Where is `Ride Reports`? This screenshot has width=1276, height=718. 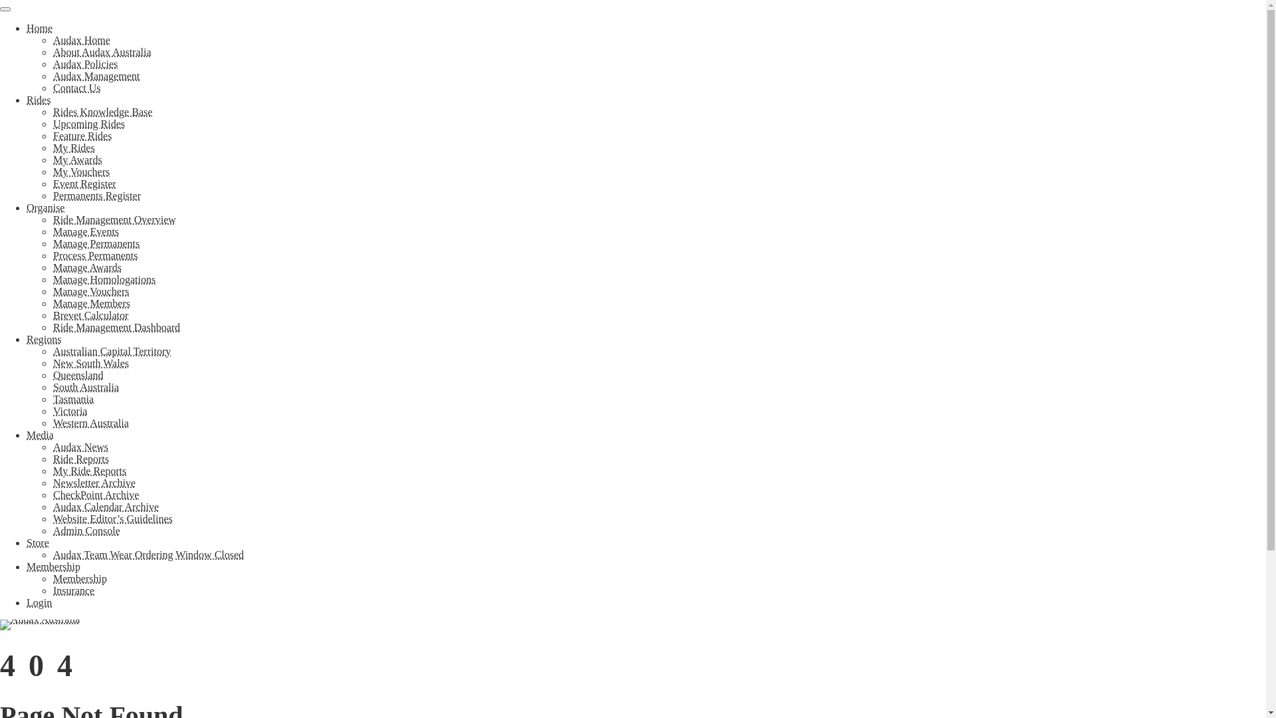 Ride Reports is located at coordinates (81, 459).